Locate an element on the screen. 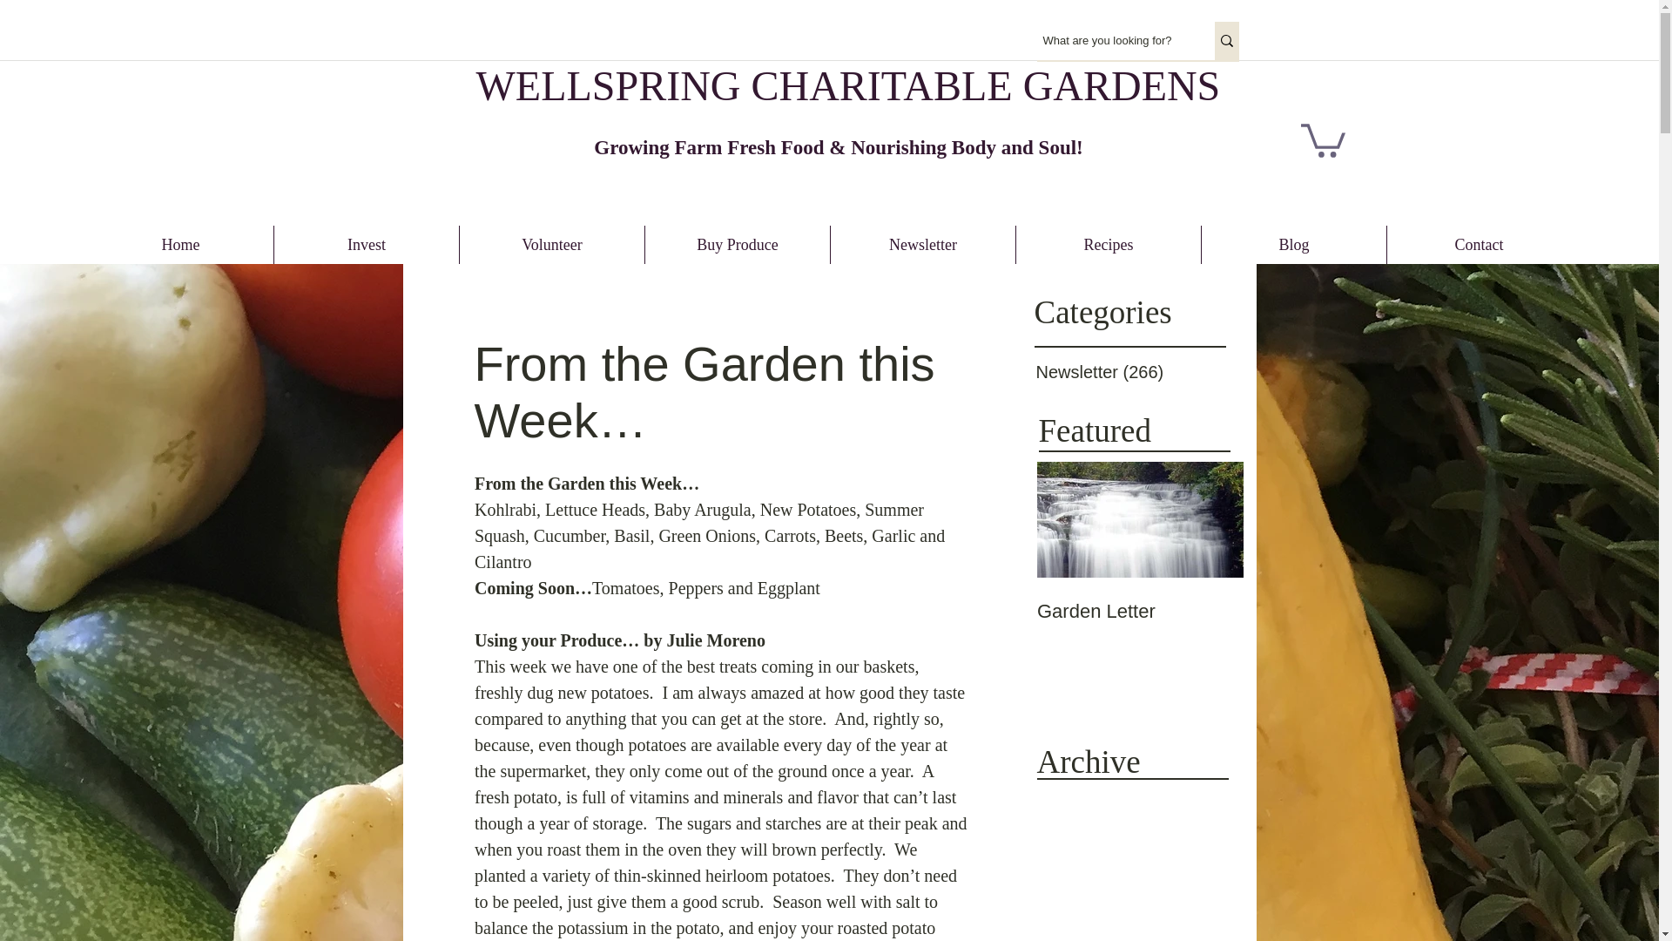 The width and height of the screenshot is (1672, 941). Newsletter is located at coordinates (923, 245).